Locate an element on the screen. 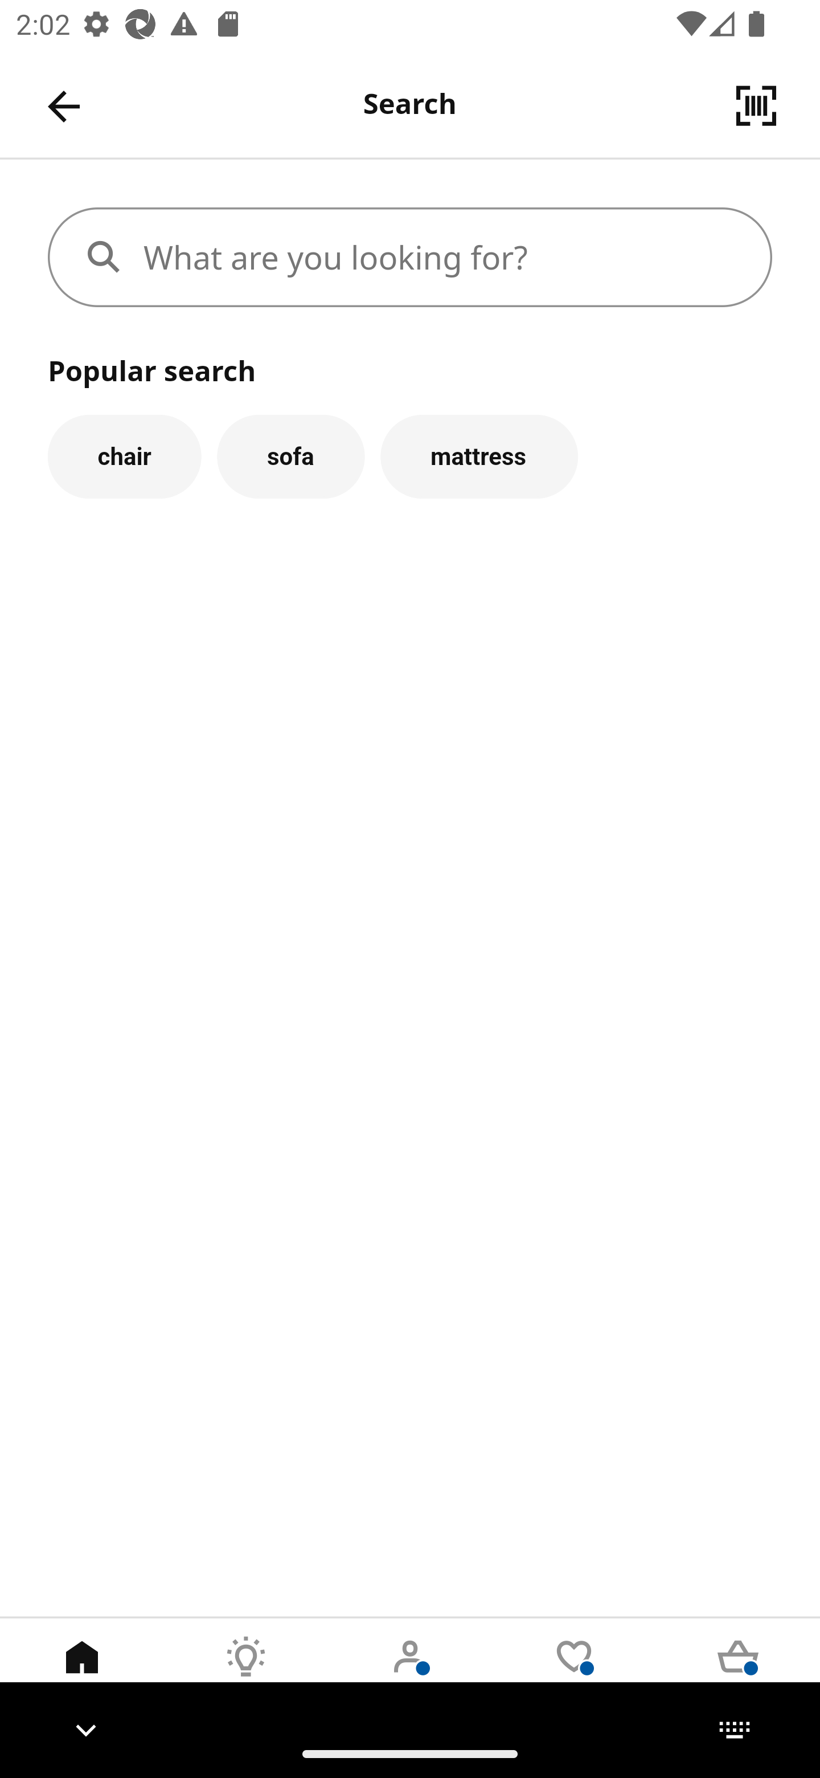  Home
Tab 1 of 5 is located at coordinates (82, 1674).